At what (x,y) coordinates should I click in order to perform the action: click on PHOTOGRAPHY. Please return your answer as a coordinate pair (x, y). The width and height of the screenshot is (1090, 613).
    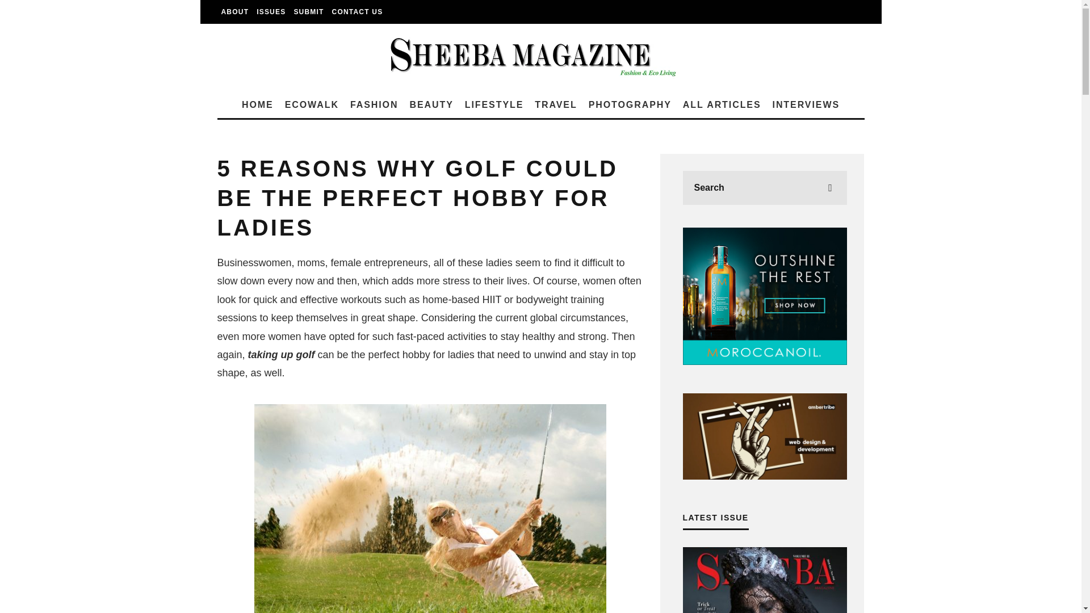
    Looking at the image, I should click on (630, 105).